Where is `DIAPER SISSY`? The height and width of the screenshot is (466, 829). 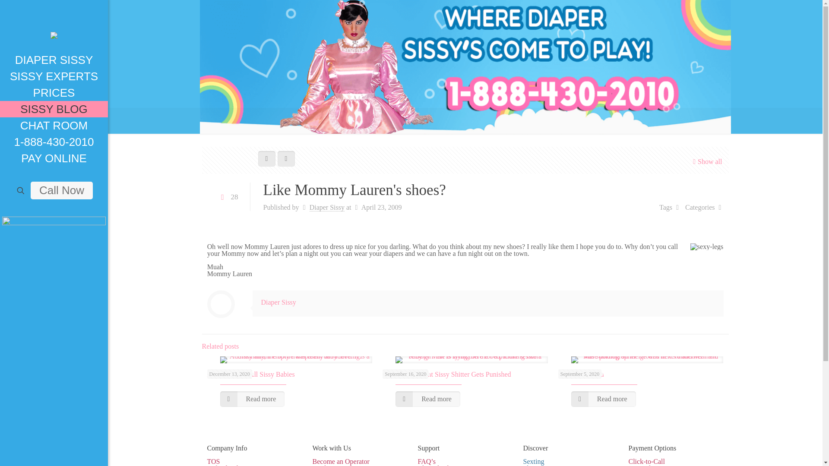
DIAPER SISSY is located at coordinates (54, 60).